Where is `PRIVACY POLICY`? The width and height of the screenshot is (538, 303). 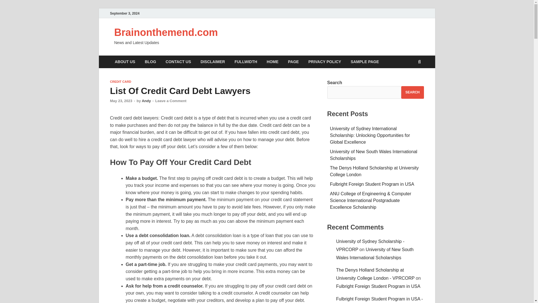 PRIVACY POLICY is located at coordinates (324, 62).